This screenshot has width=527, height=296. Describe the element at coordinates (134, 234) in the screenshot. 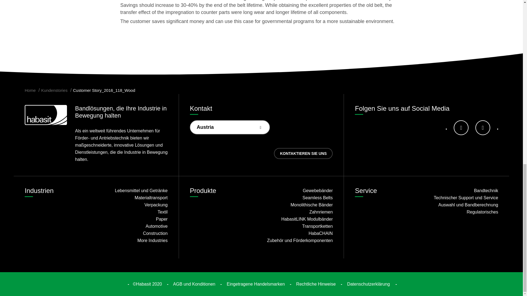

I see `Construction` at that location.